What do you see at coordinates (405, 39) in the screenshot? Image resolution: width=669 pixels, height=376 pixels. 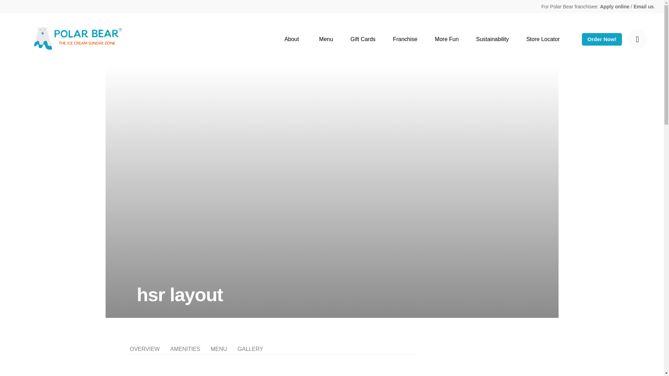 I see `Franchise` at bounding box center [405, 39].